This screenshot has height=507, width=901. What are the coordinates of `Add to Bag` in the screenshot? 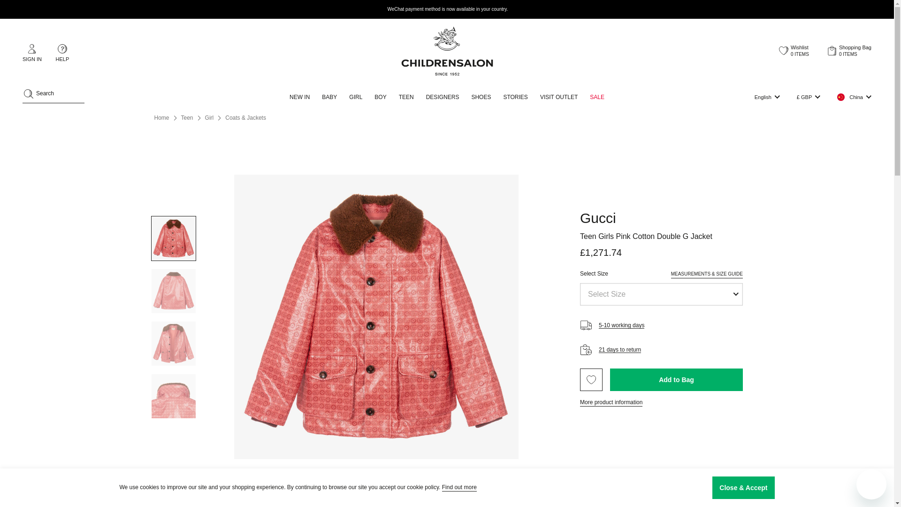 It's located at (676, 379).